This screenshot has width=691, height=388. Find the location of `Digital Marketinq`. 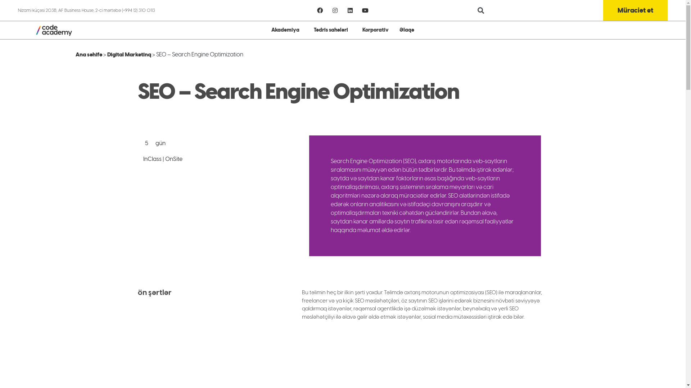

Digital Marketinq is located at coordinates (129, 55).